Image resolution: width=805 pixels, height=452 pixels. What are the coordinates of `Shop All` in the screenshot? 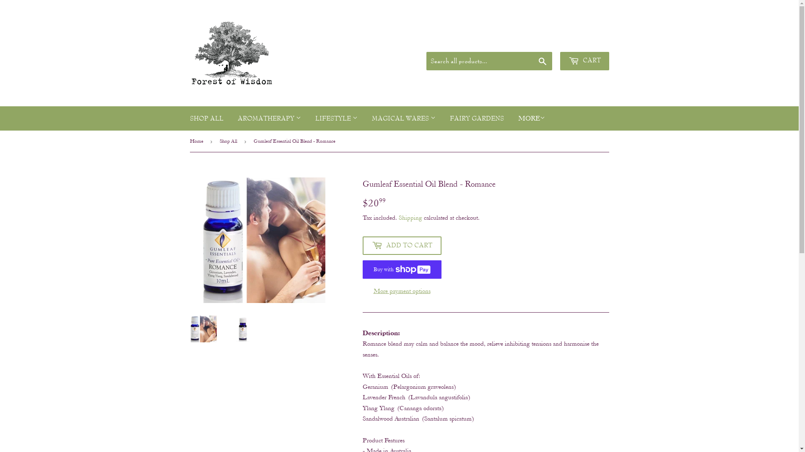 It's located at (230, 141).